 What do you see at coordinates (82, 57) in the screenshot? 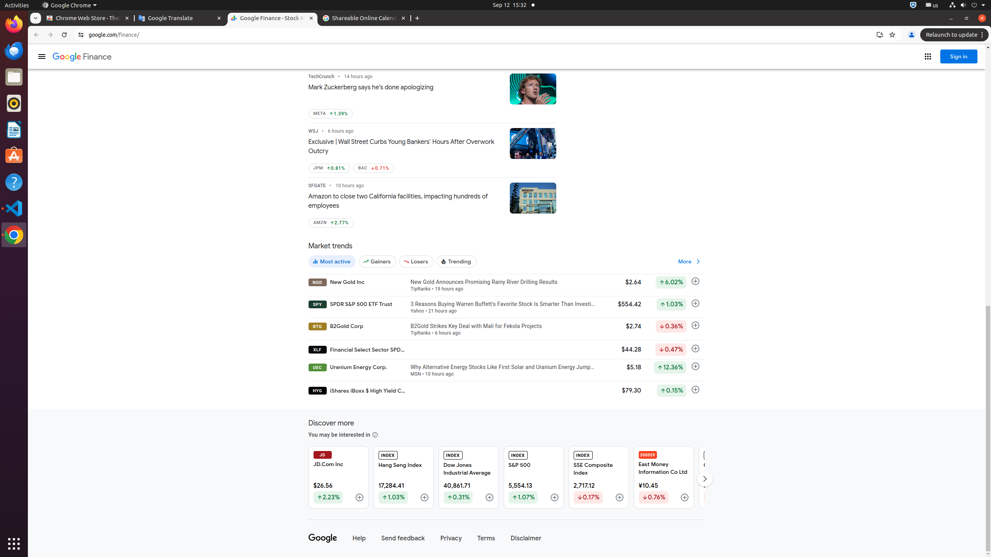
I see `Finance` at bounding box center [82, 57].